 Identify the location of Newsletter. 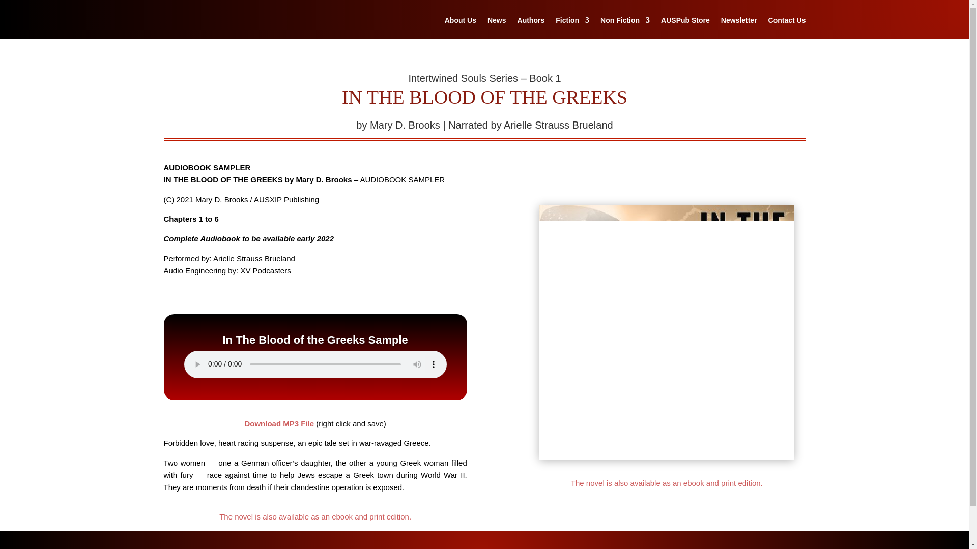
(739, 27).